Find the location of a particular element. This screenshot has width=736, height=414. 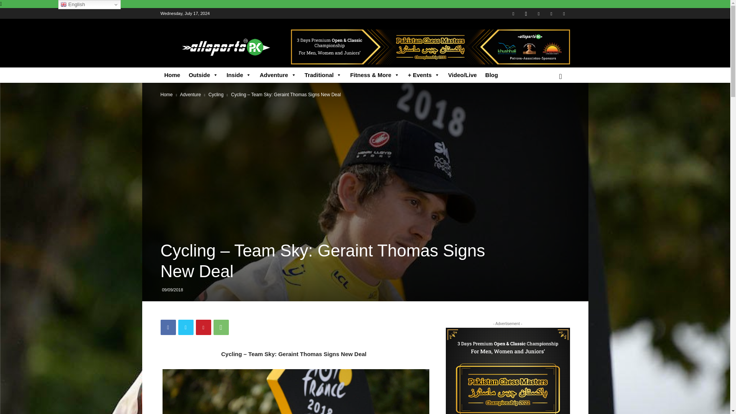

Linkedin is located at coordinates (539, 13).